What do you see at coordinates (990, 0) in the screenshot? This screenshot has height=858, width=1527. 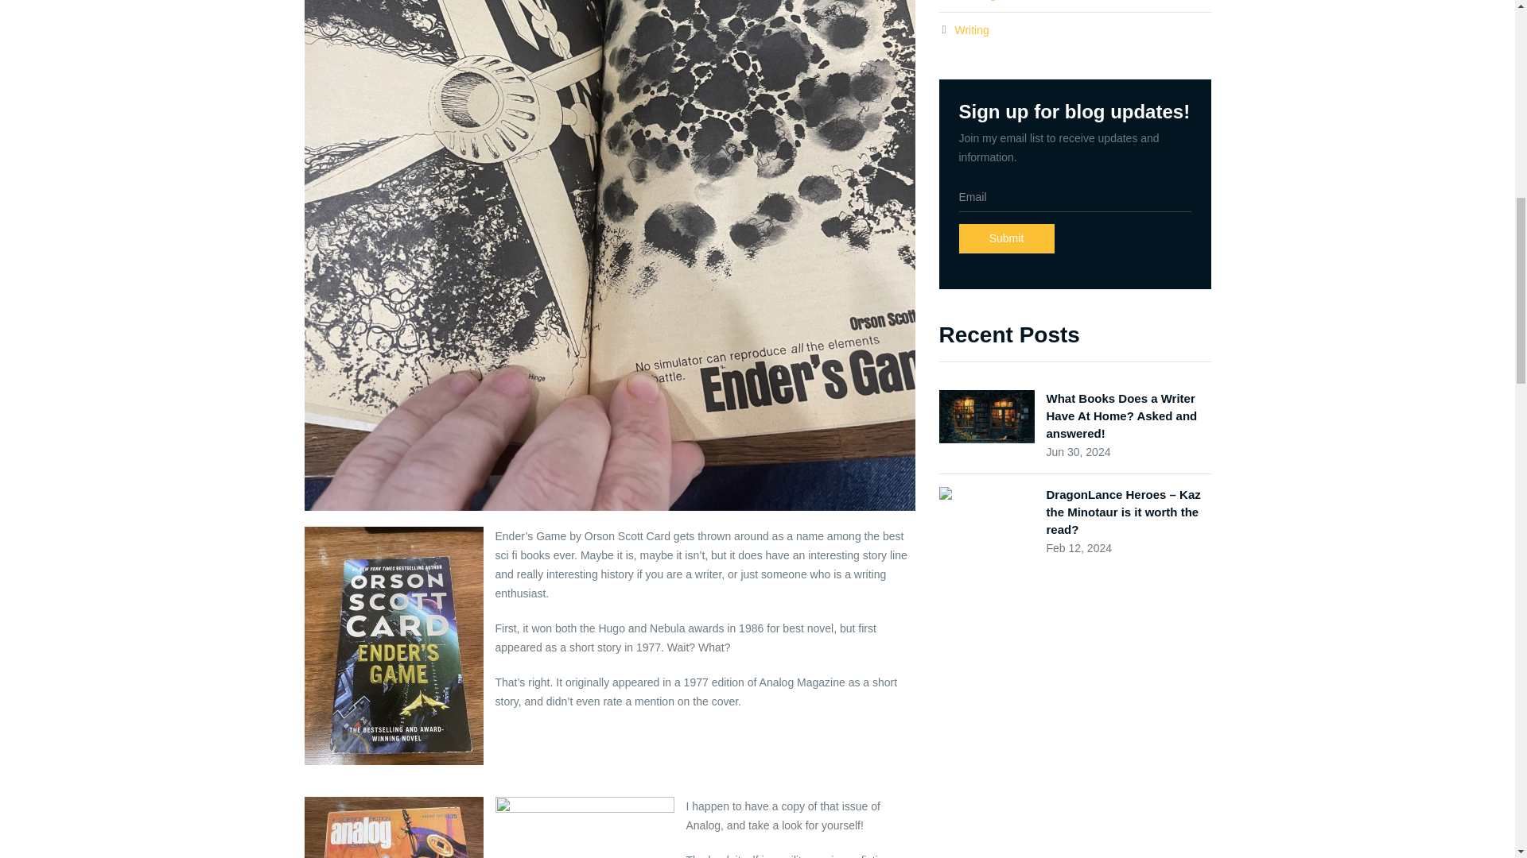 I see `Uncategorized` at bounding box center [990, 0].